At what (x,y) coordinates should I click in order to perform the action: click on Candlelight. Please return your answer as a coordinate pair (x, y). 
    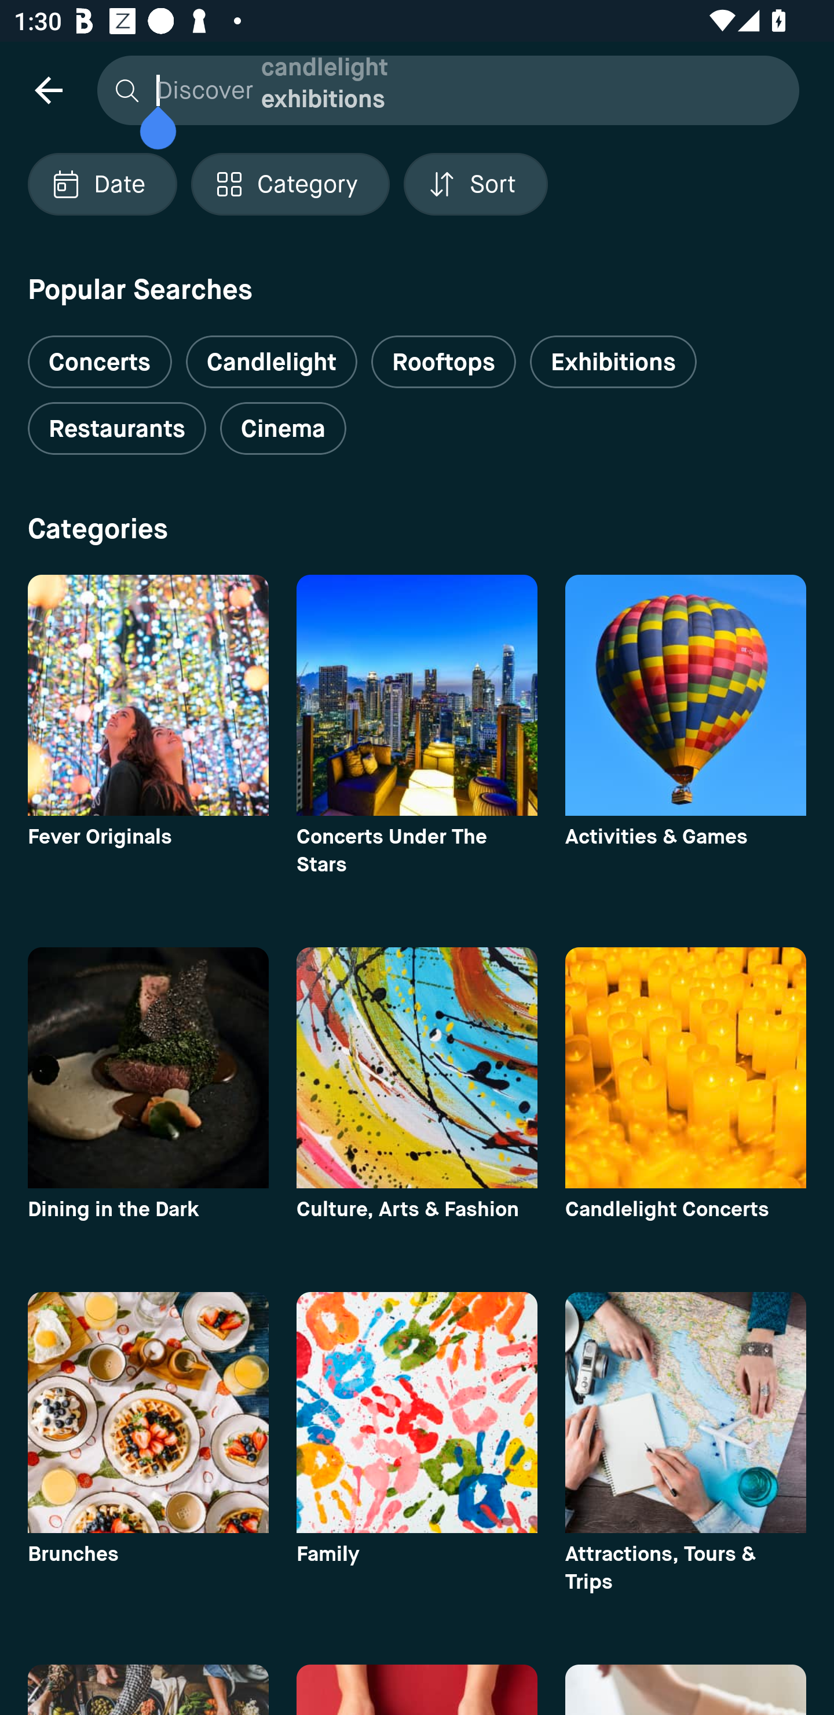
    Looking at the image, I should click on (271, 362).